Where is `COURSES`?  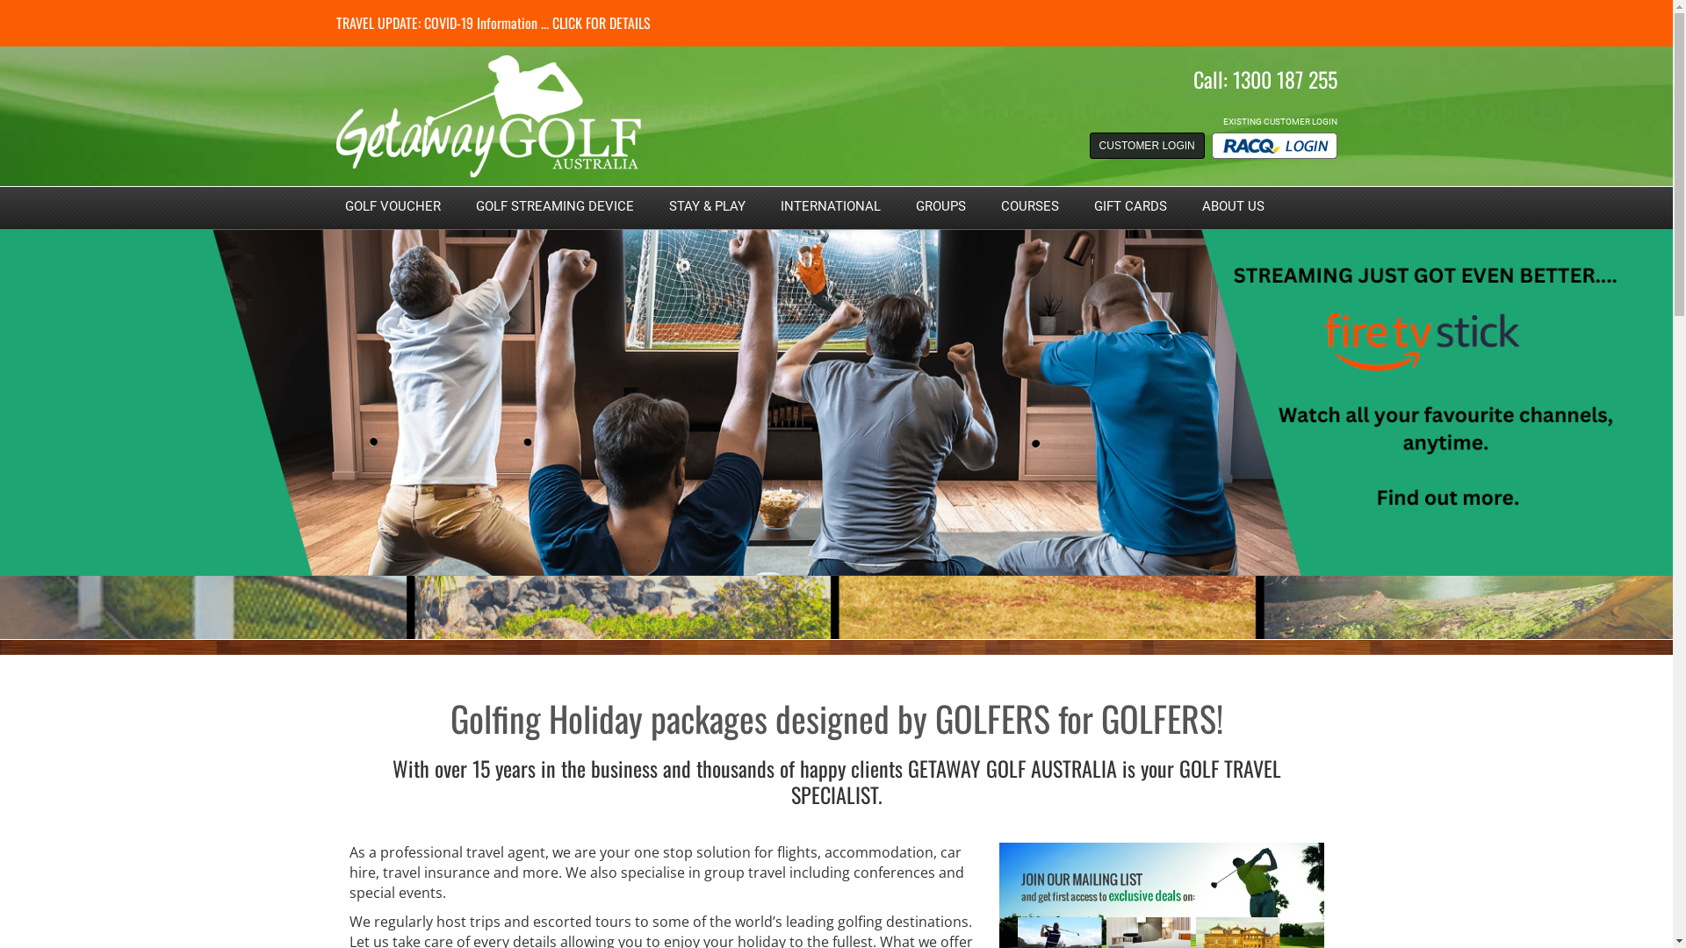
COURSES is located at coordinates (1030, 206).